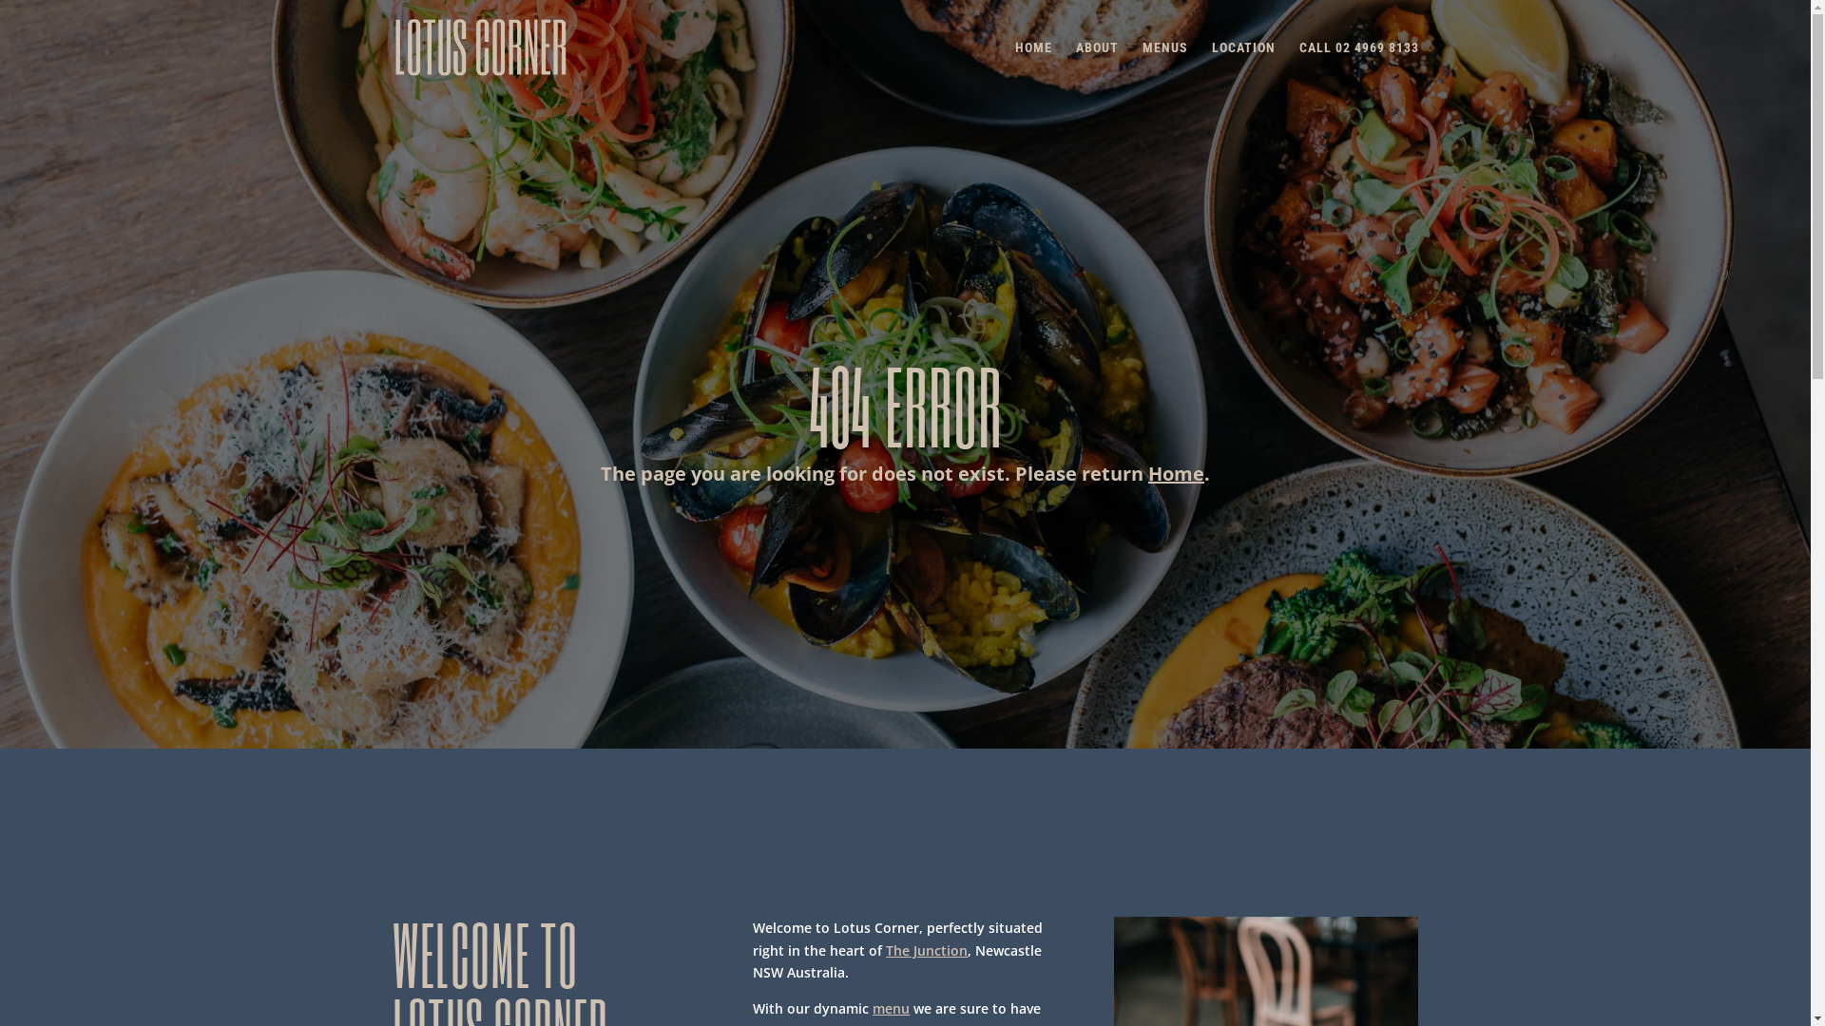 This screenshot has width=1825, height=1026. What do you see at coordinates (1097, 68) in the screenshot?
I see `ABOUT` at bounding box center [1097, 68].